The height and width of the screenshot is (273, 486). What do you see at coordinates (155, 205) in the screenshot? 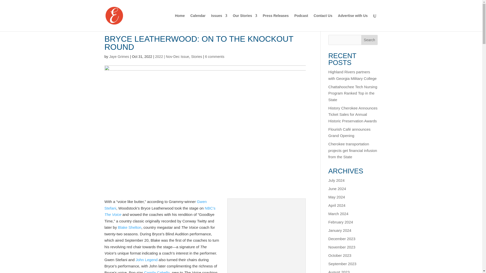
I see `Gwen Stefani` at bounding box center [155, 205].